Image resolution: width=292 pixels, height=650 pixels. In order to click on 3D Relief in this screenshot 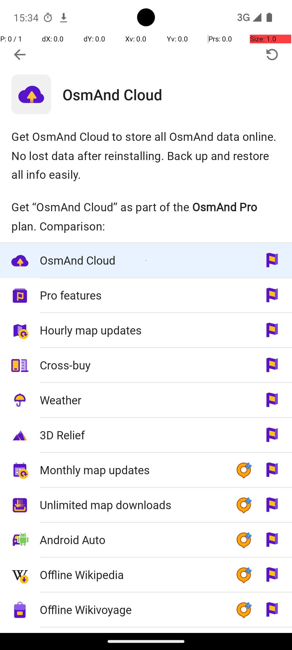, I will do `click(132, 435)`.